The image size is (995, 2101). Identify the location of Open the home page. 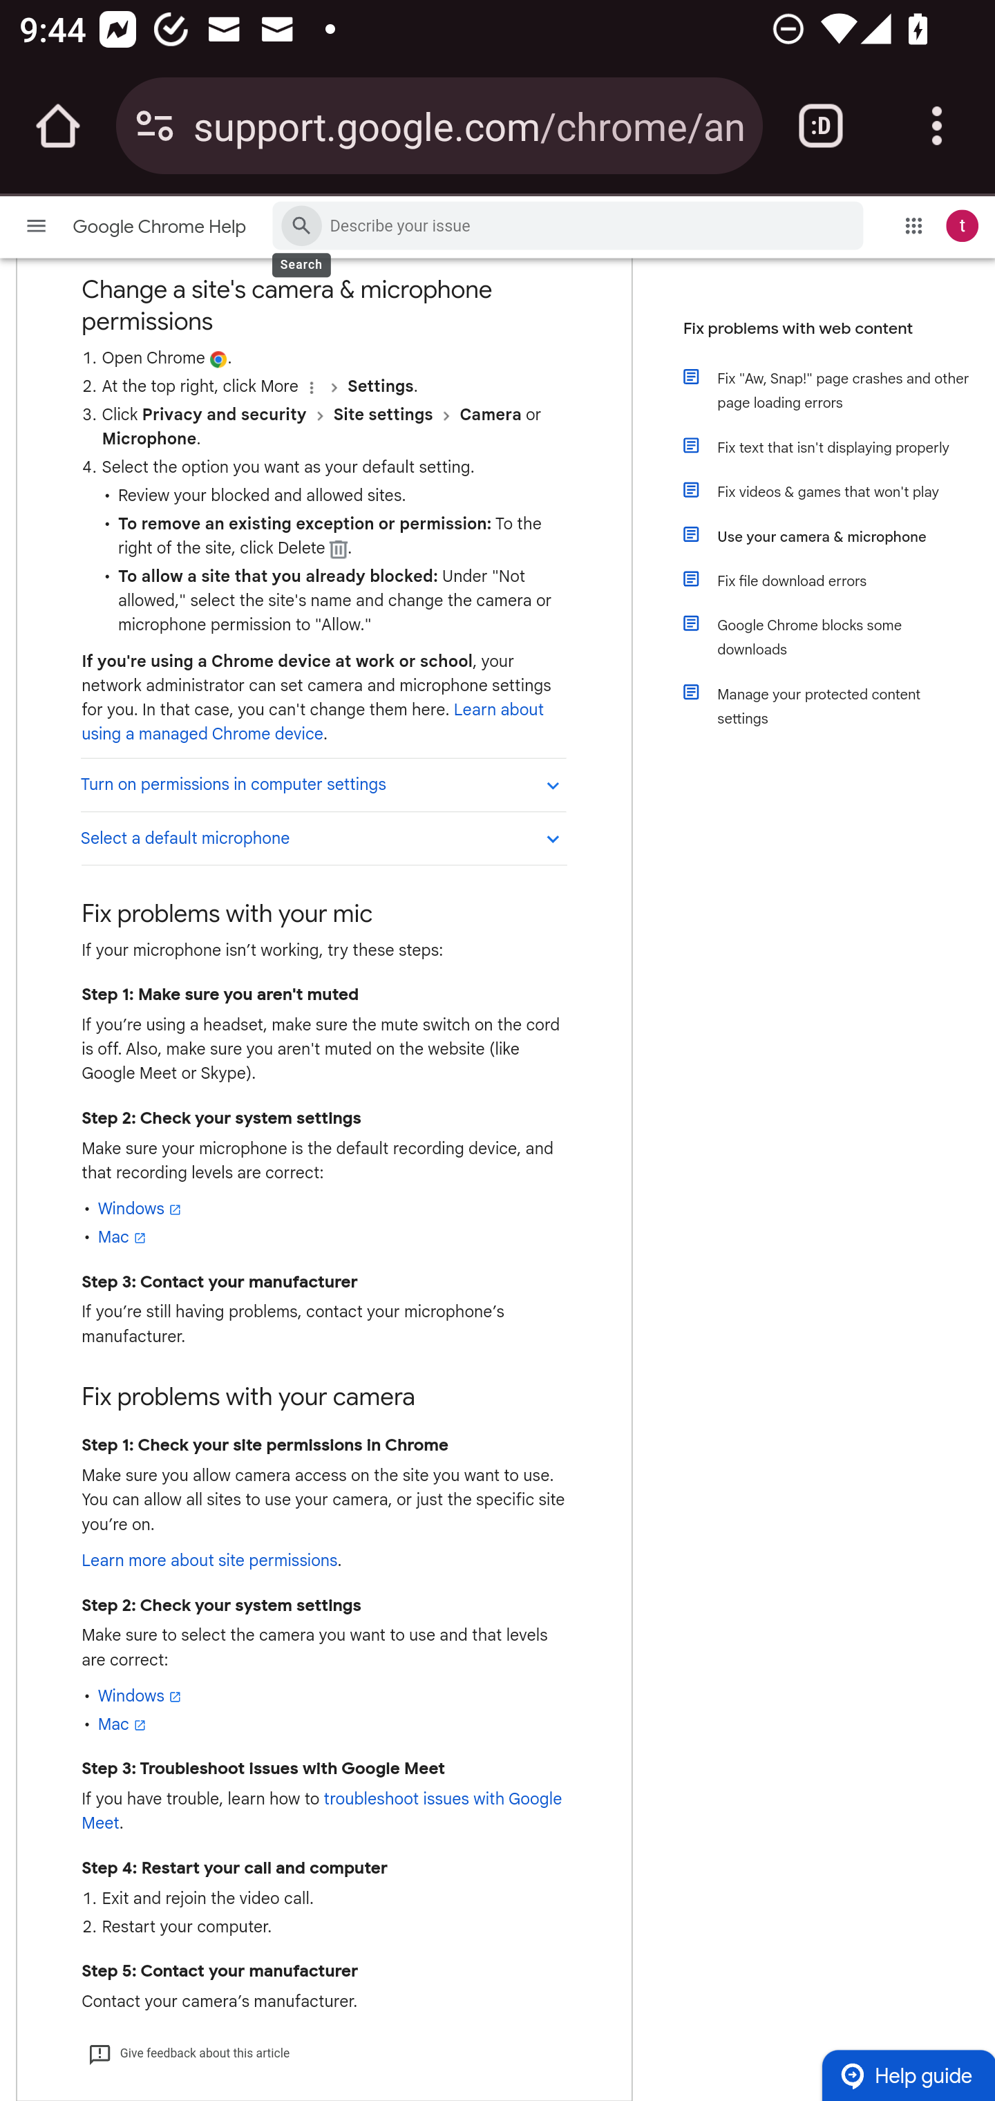
(58, 126).